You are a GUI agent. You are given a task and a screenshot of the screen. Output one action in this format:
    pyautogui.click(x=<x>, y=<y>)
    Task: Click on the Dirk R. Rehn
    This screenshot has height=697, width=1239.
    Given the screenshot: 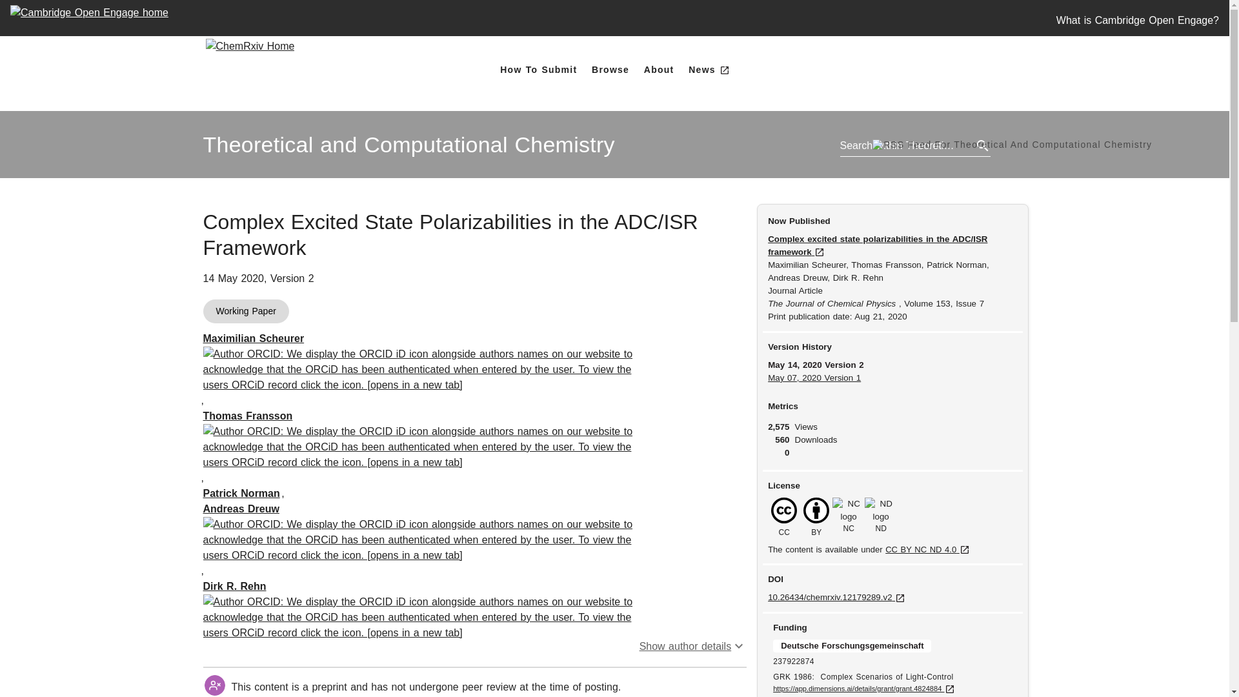 What is the action you would take?
    pyautogui.click(x=408, y=145)
    